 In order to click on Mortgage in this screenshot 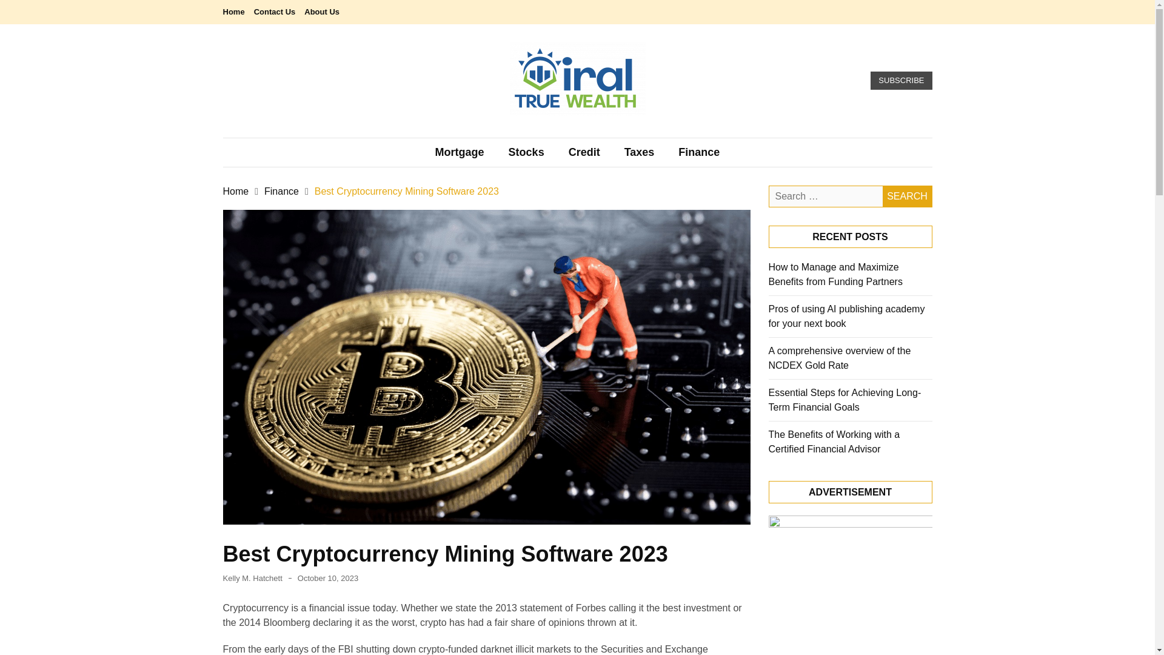, I will do `click(460, 152)`.